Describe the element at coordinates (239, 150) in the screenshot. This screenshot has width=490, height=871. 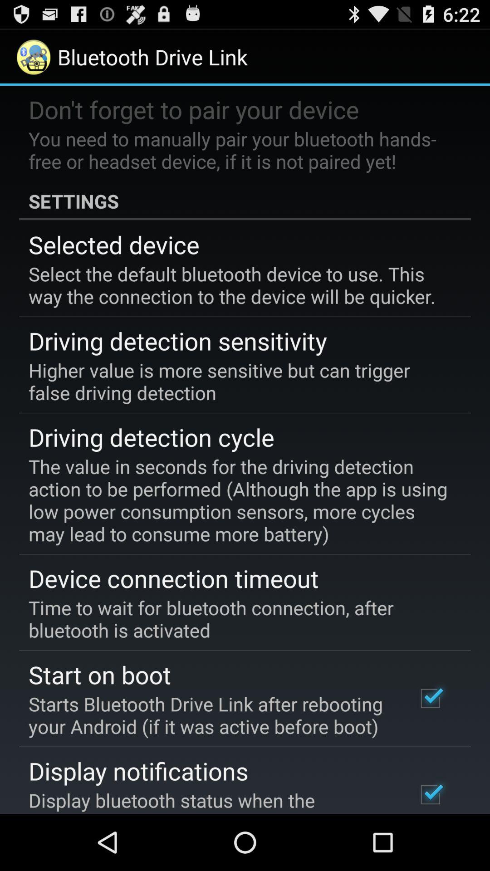
I see `turn on item below don t forget item` at that location.